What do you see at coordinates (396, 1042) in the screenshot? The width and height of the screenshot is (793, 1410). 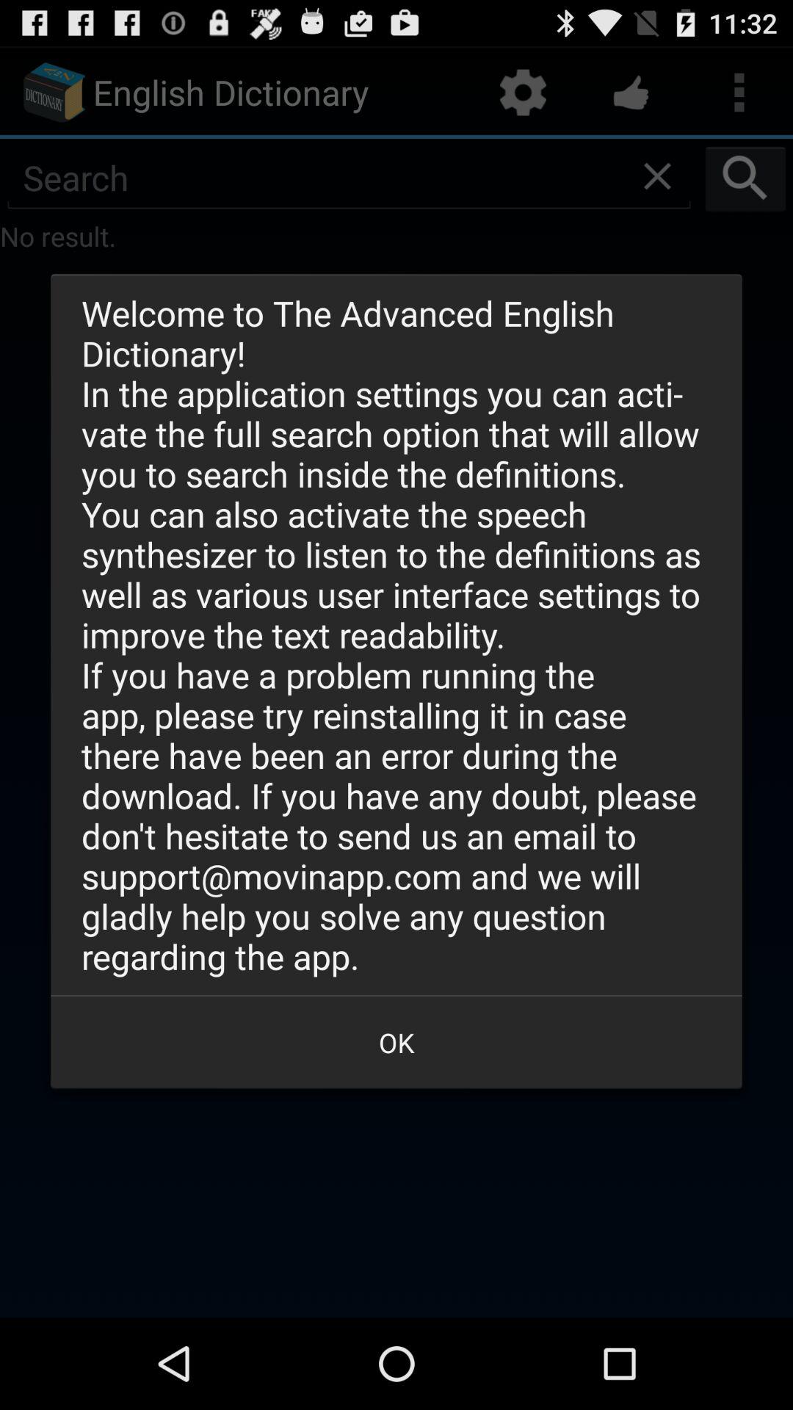 I see `tap icon at the bottom` at bounding box center [396, 1042].